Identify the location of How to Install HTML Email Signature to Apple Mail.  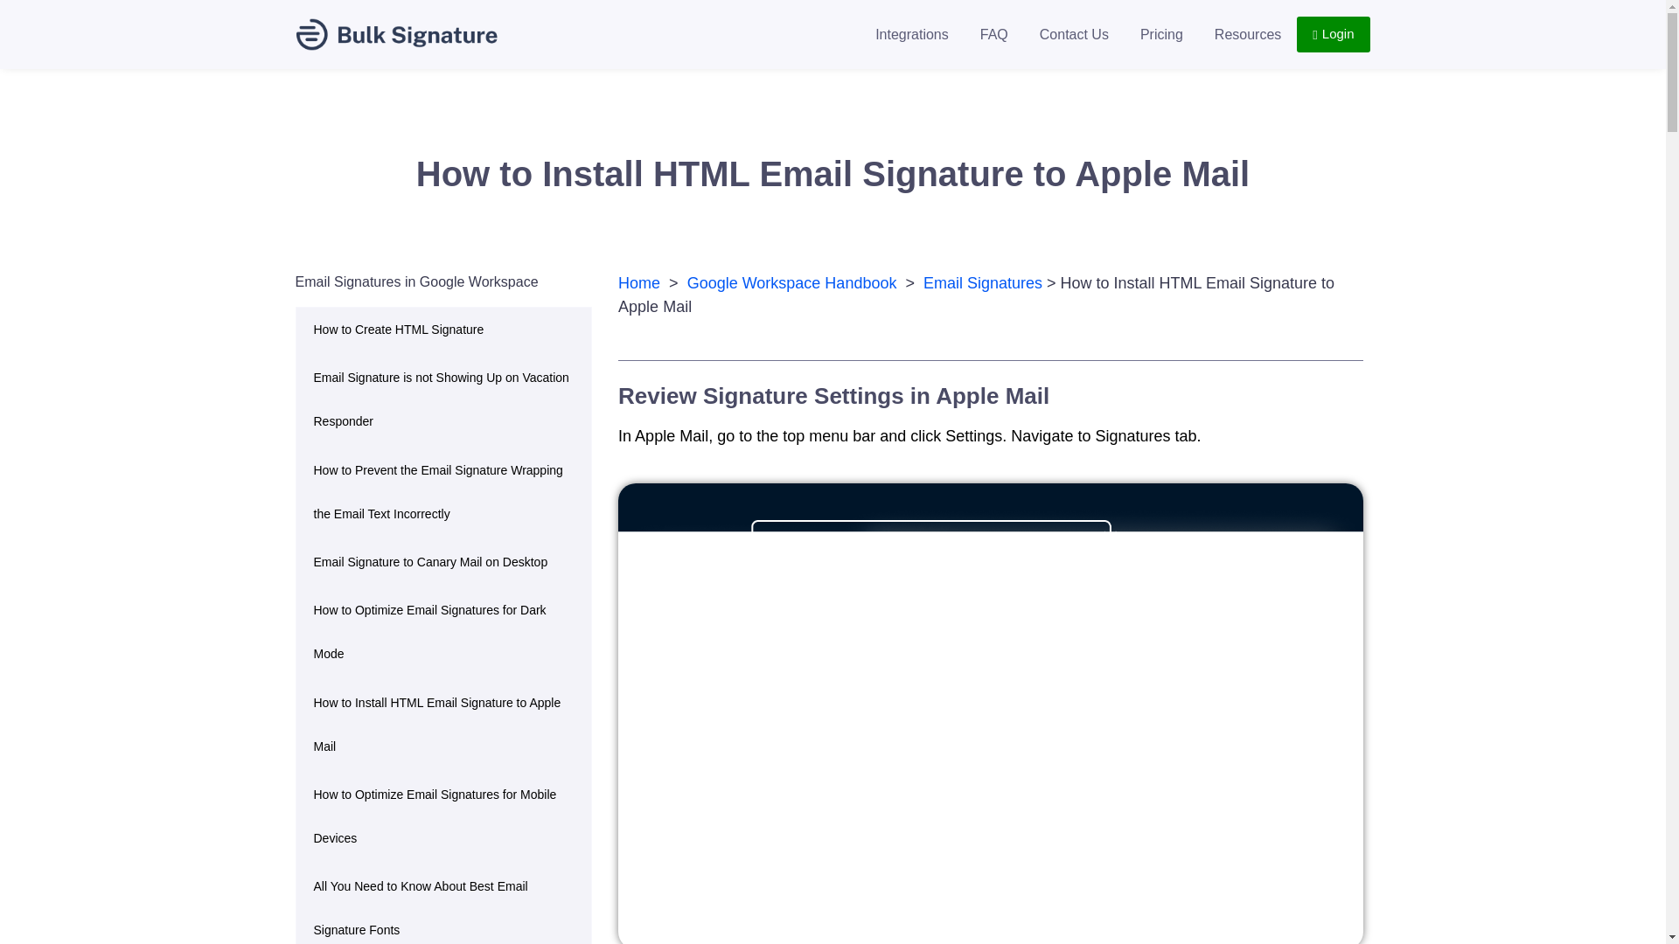
(442, 724).